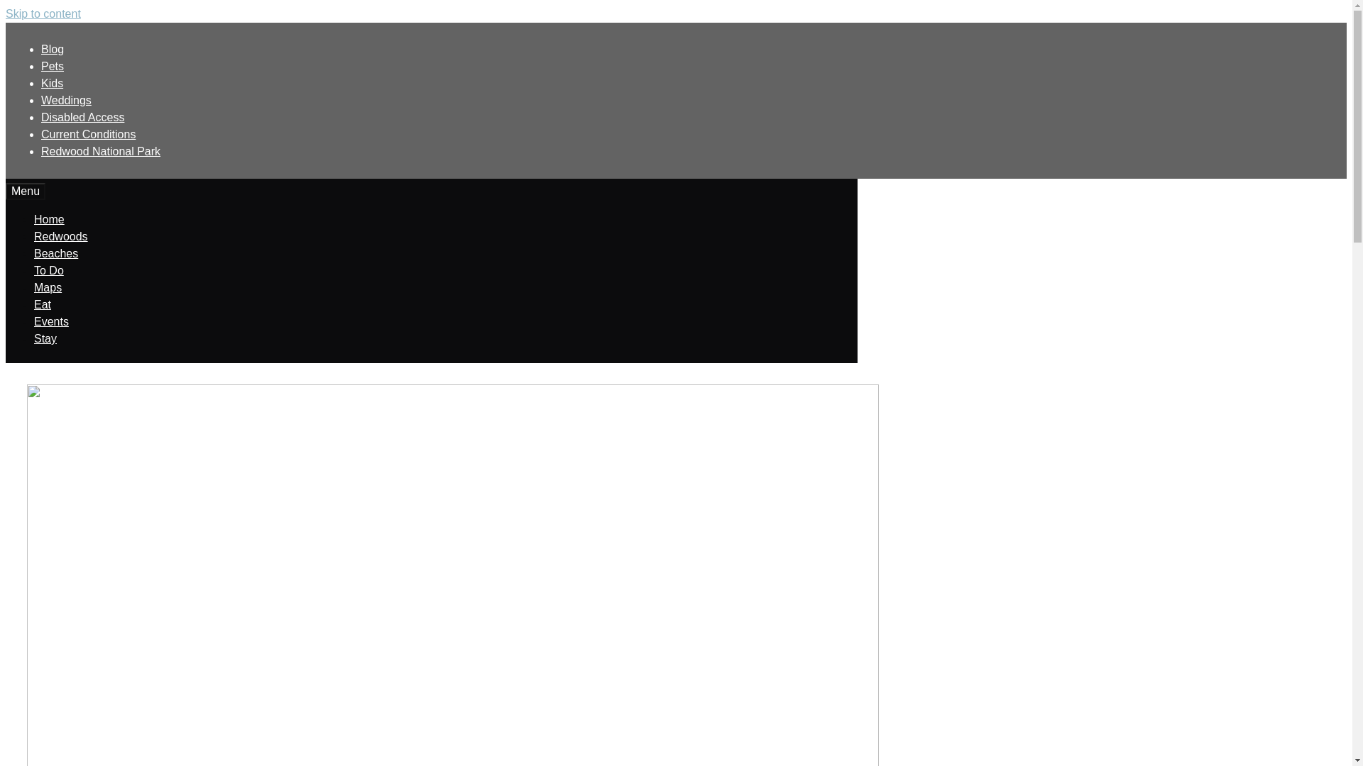 The image size is (1363, 766). What do you see at coordinates (49, 219) in the screenshot?
I see `Home` at bounding box center [49, 219].